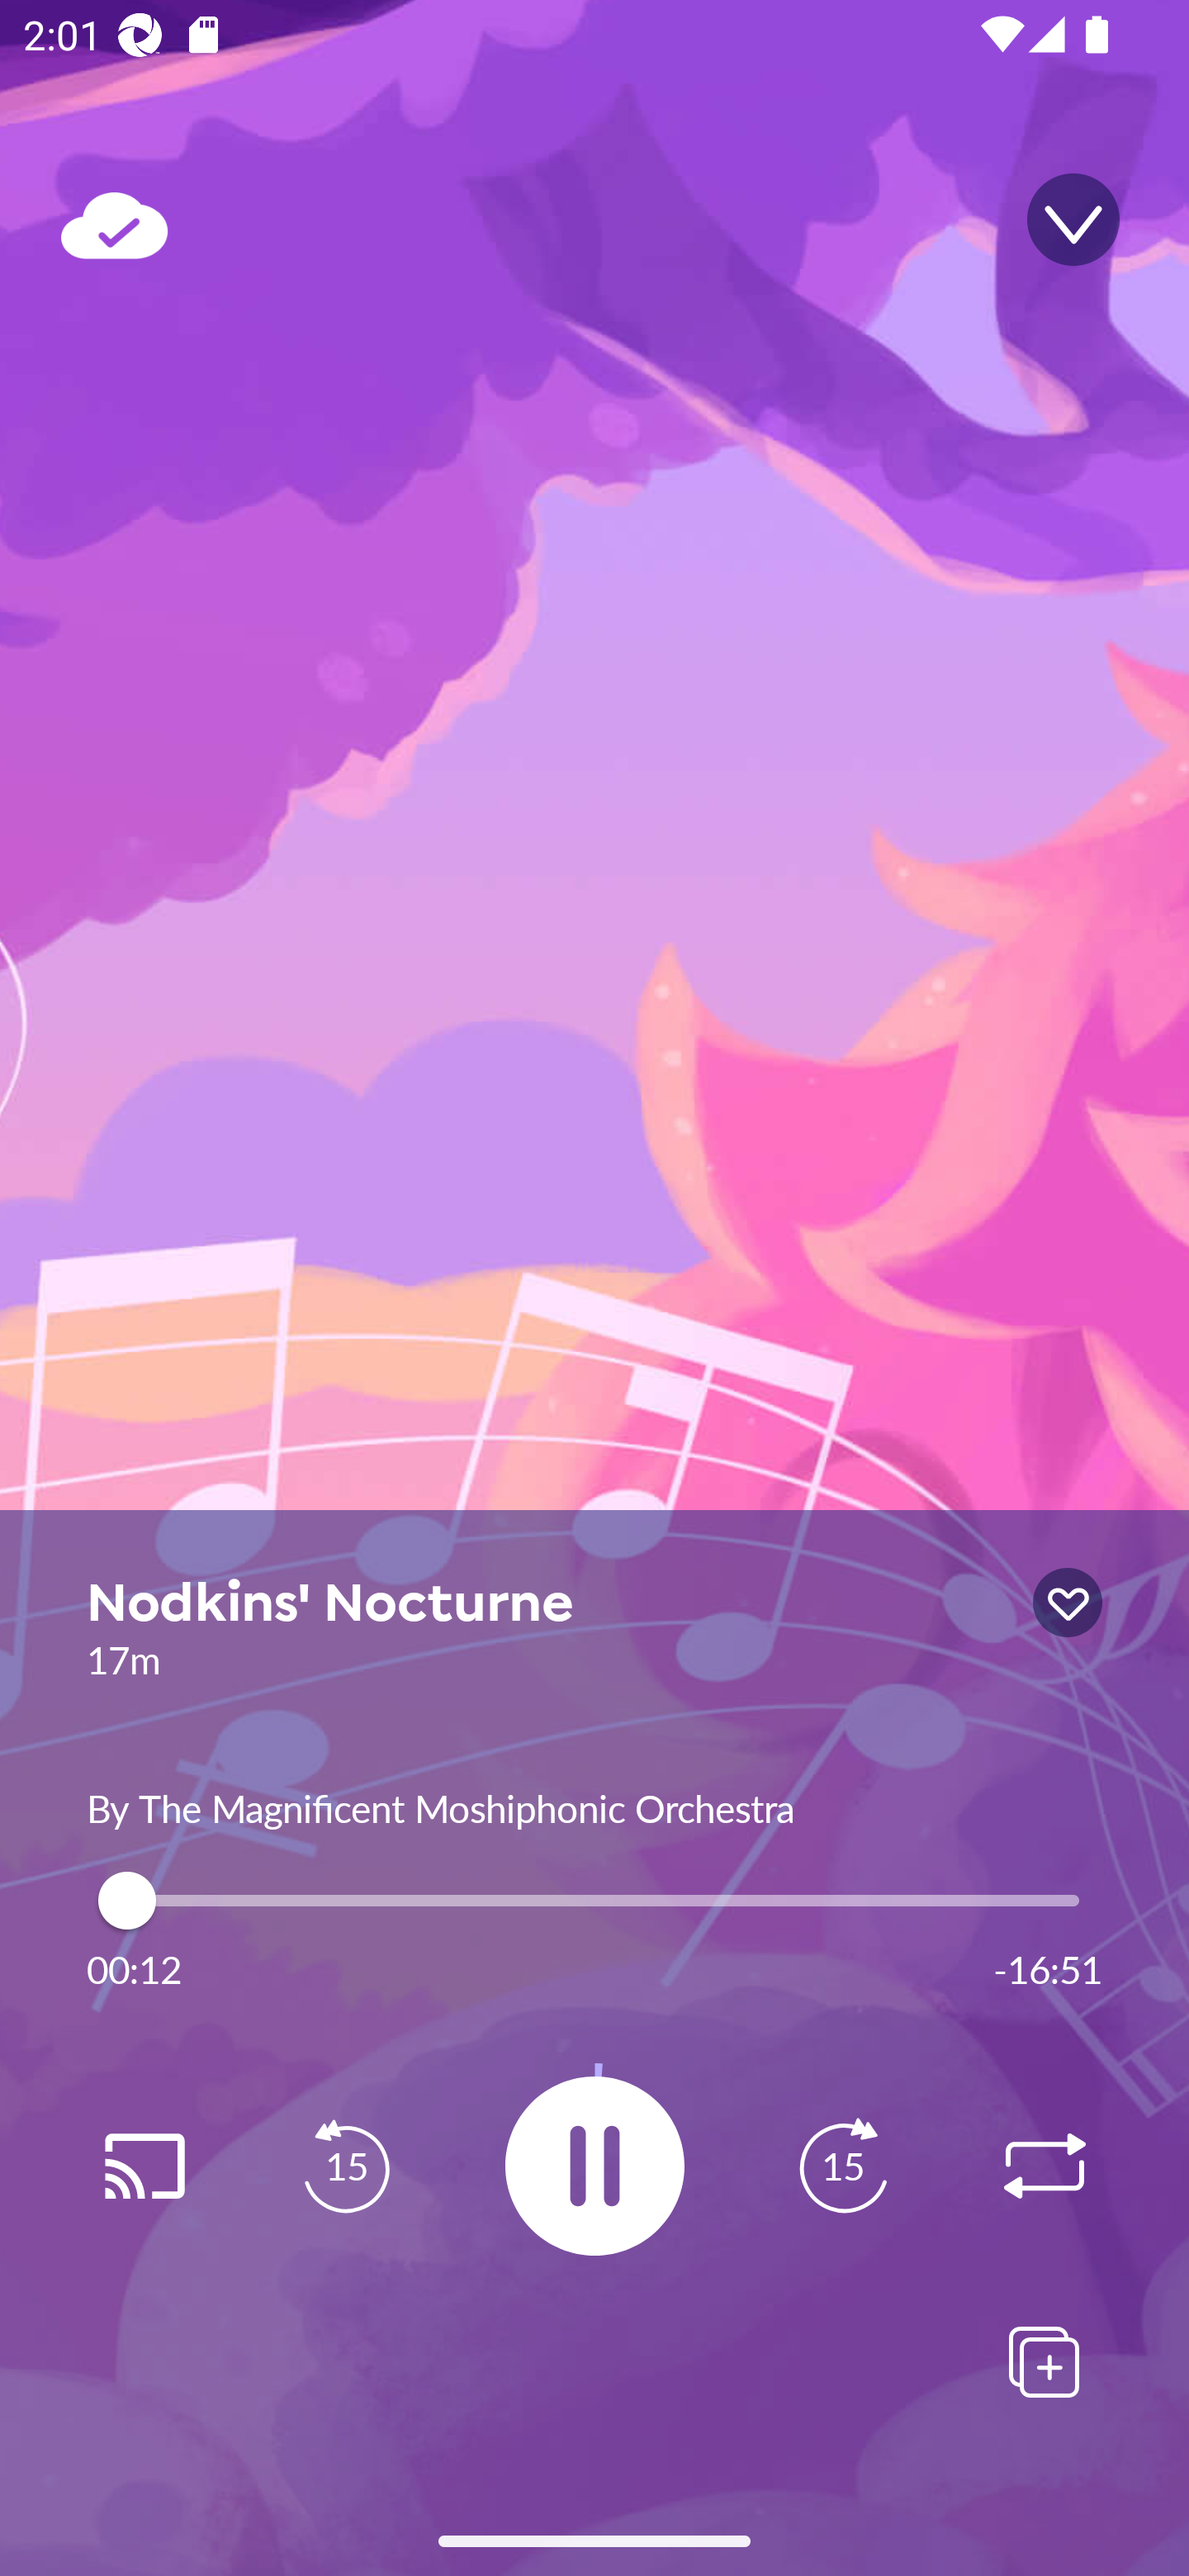 This screenshot has width=1189, height=2576. What do you see at coordinates (1067, 1602) in the screenshot?
I see `lock icon` at bounding box center [1067, 1602].